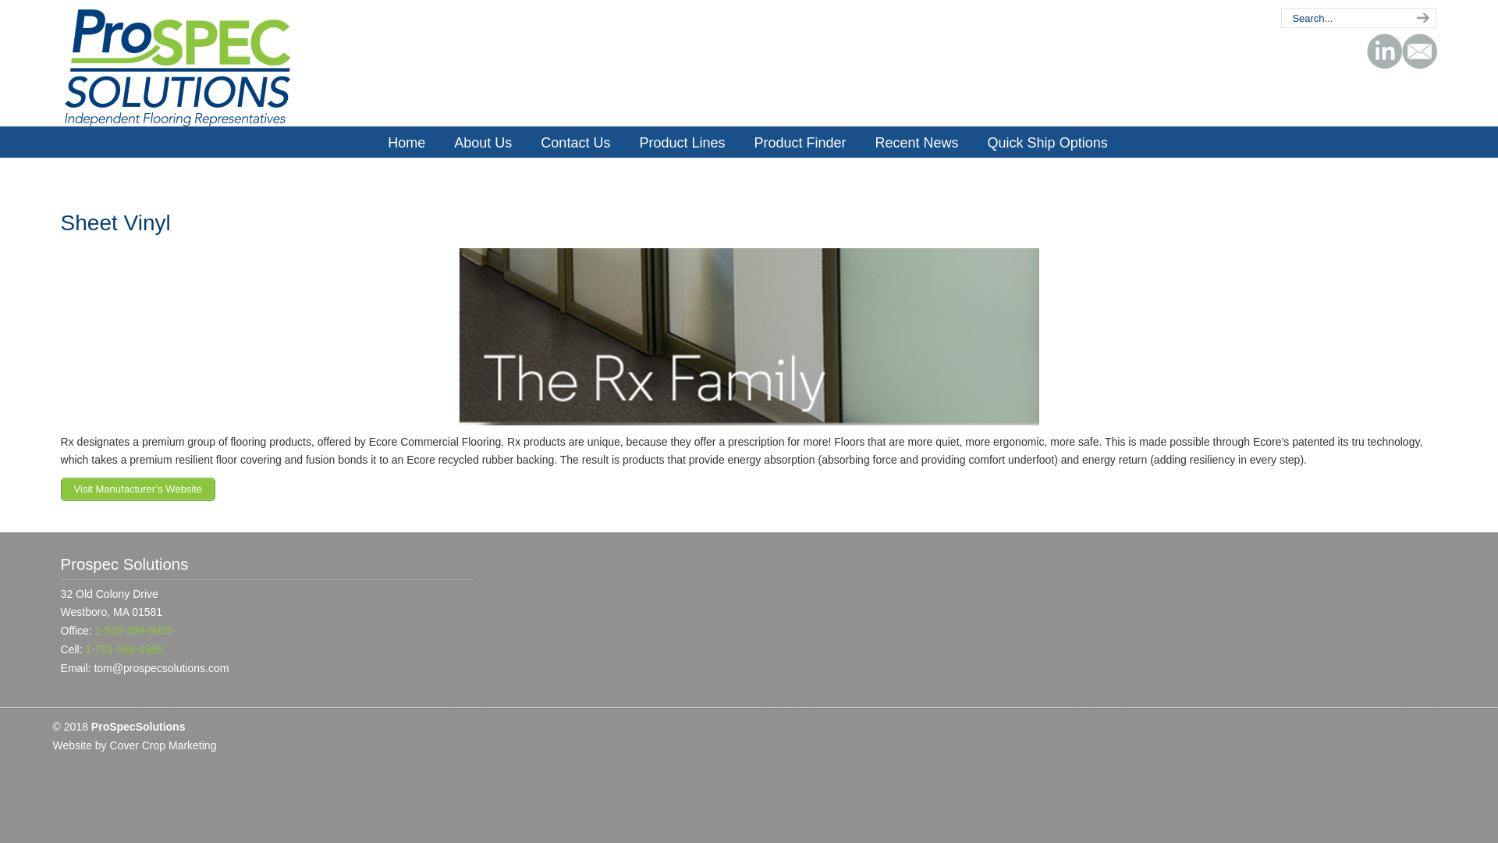 The image size is (1498, 843). Describe the element at coordinates (482, 143) in the screenshot. I see `About Us` at that location.